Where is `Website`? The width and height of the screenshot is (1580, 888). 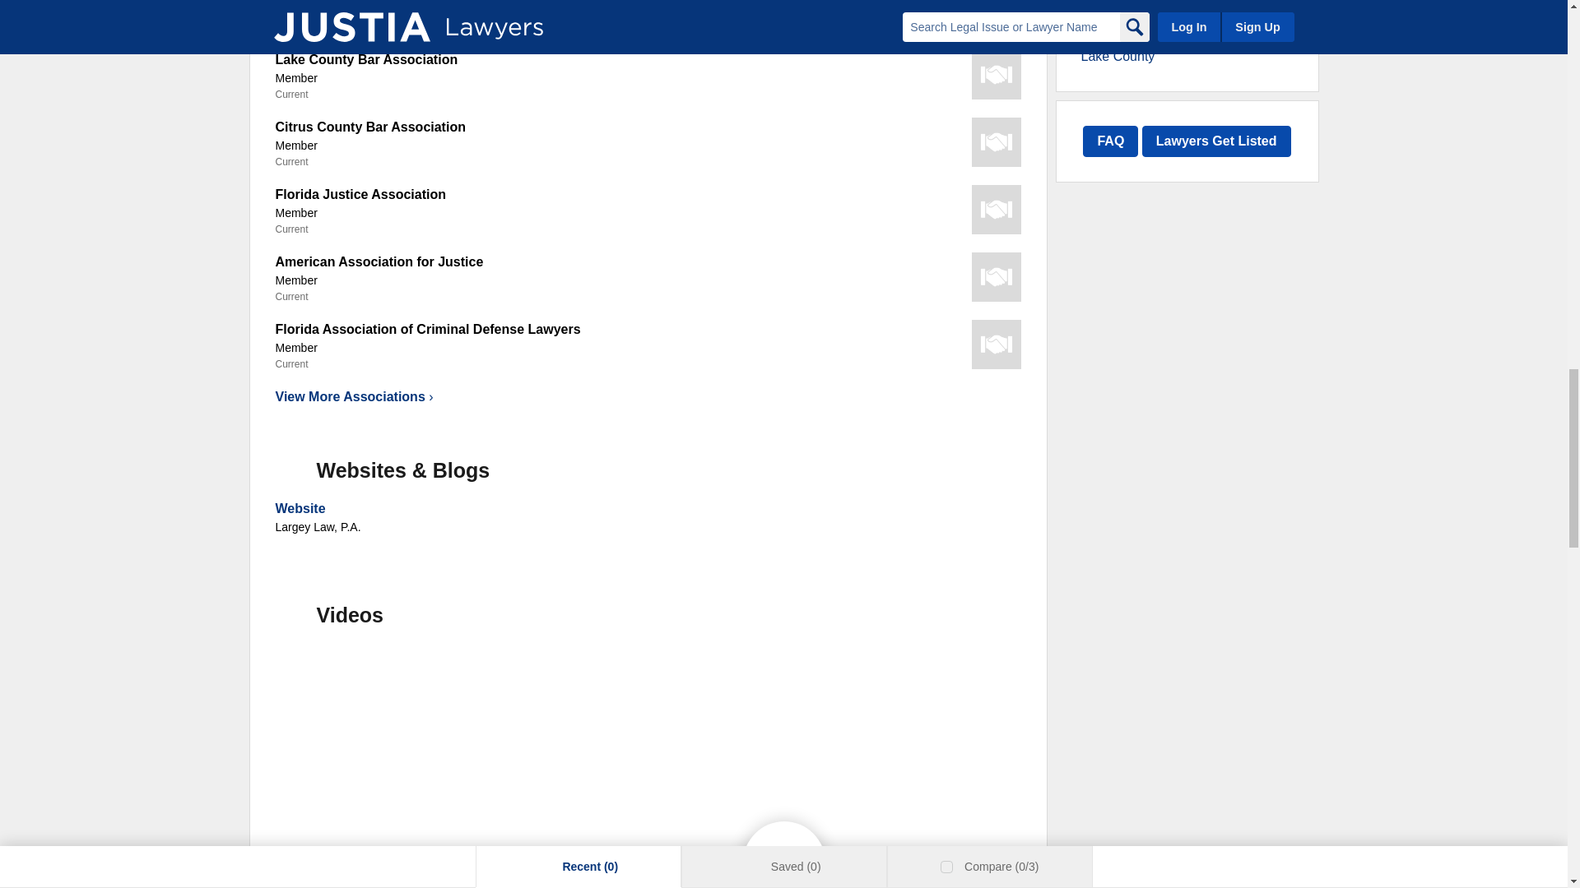 Website is located at coordinates (300, 508).